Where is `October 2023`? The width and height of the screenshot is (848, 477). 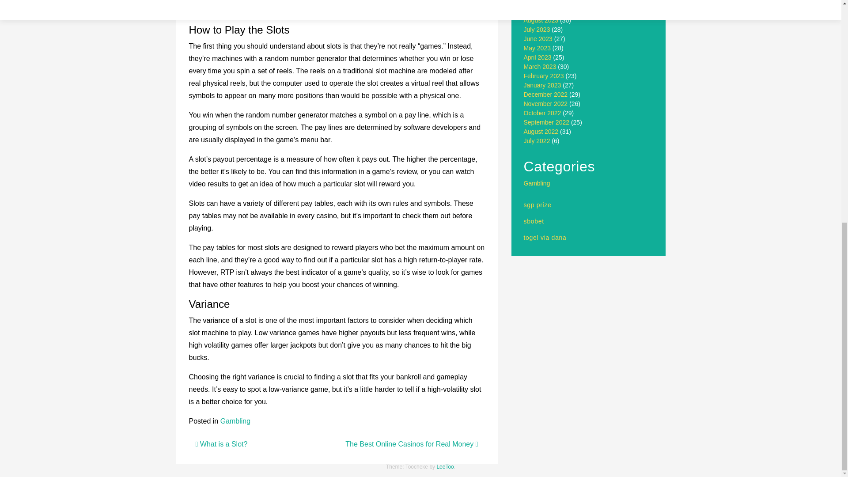
October 2023 is located at coordinates (542, 3).